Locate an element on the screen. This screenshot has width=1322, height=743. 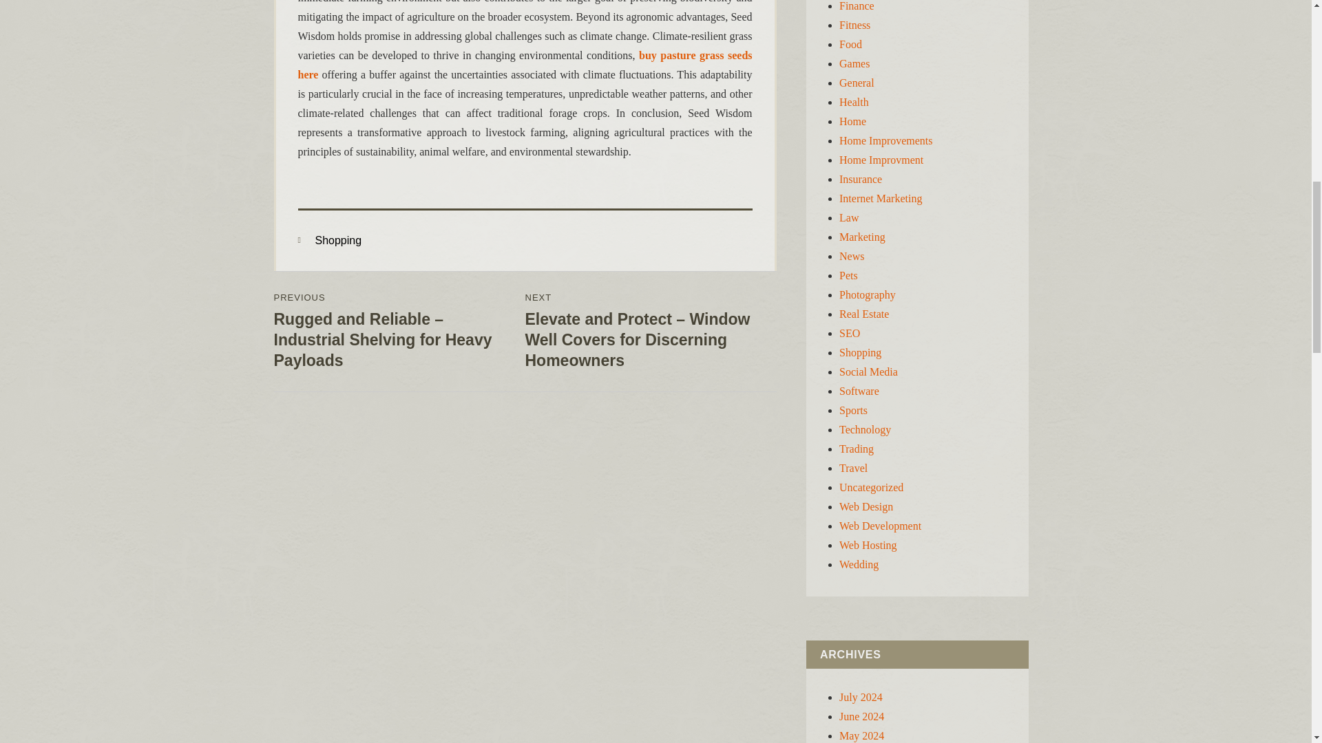
Insurance is located at coordinates (861, 179).